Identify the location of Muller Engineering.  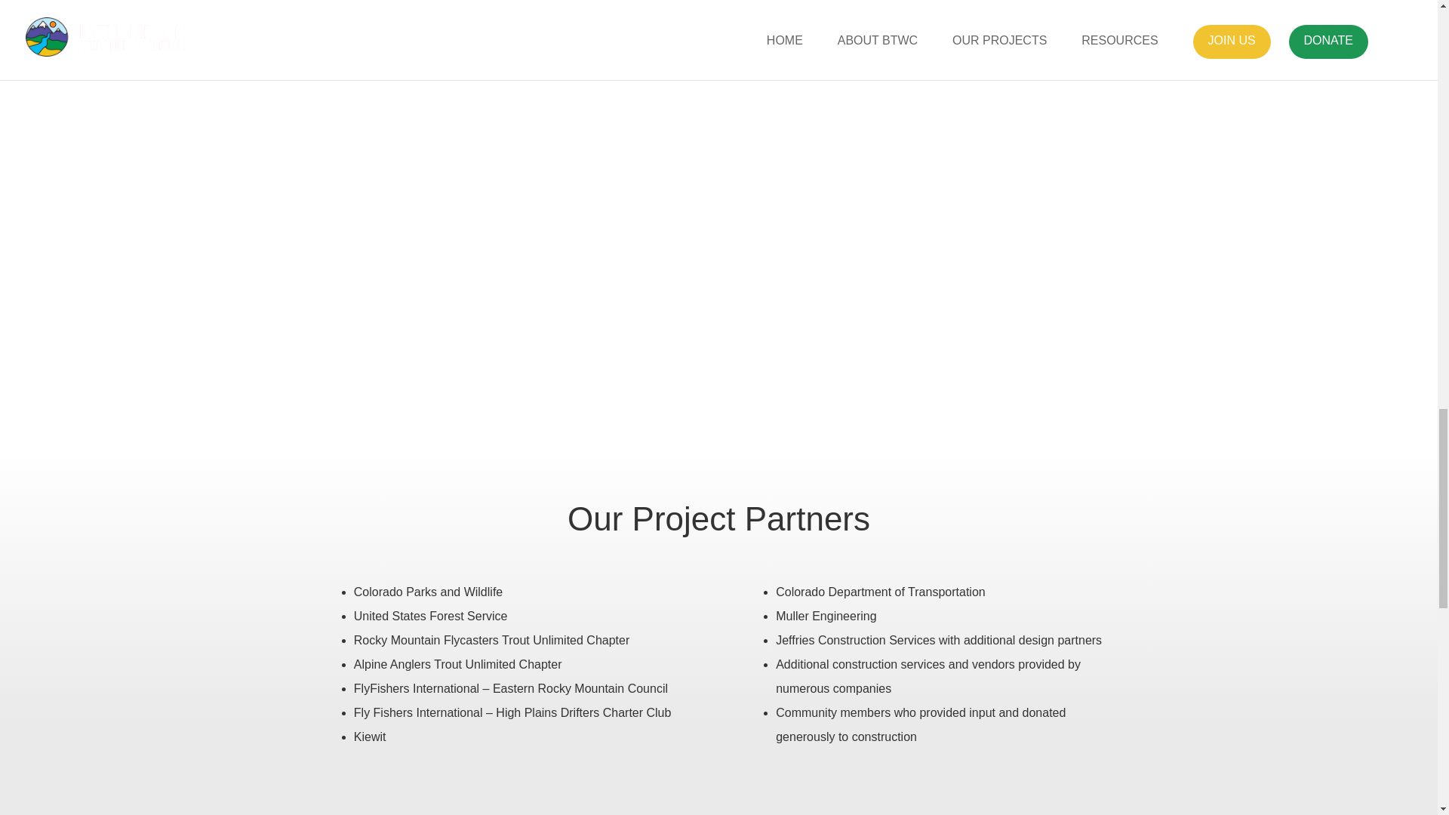
(826, 616).